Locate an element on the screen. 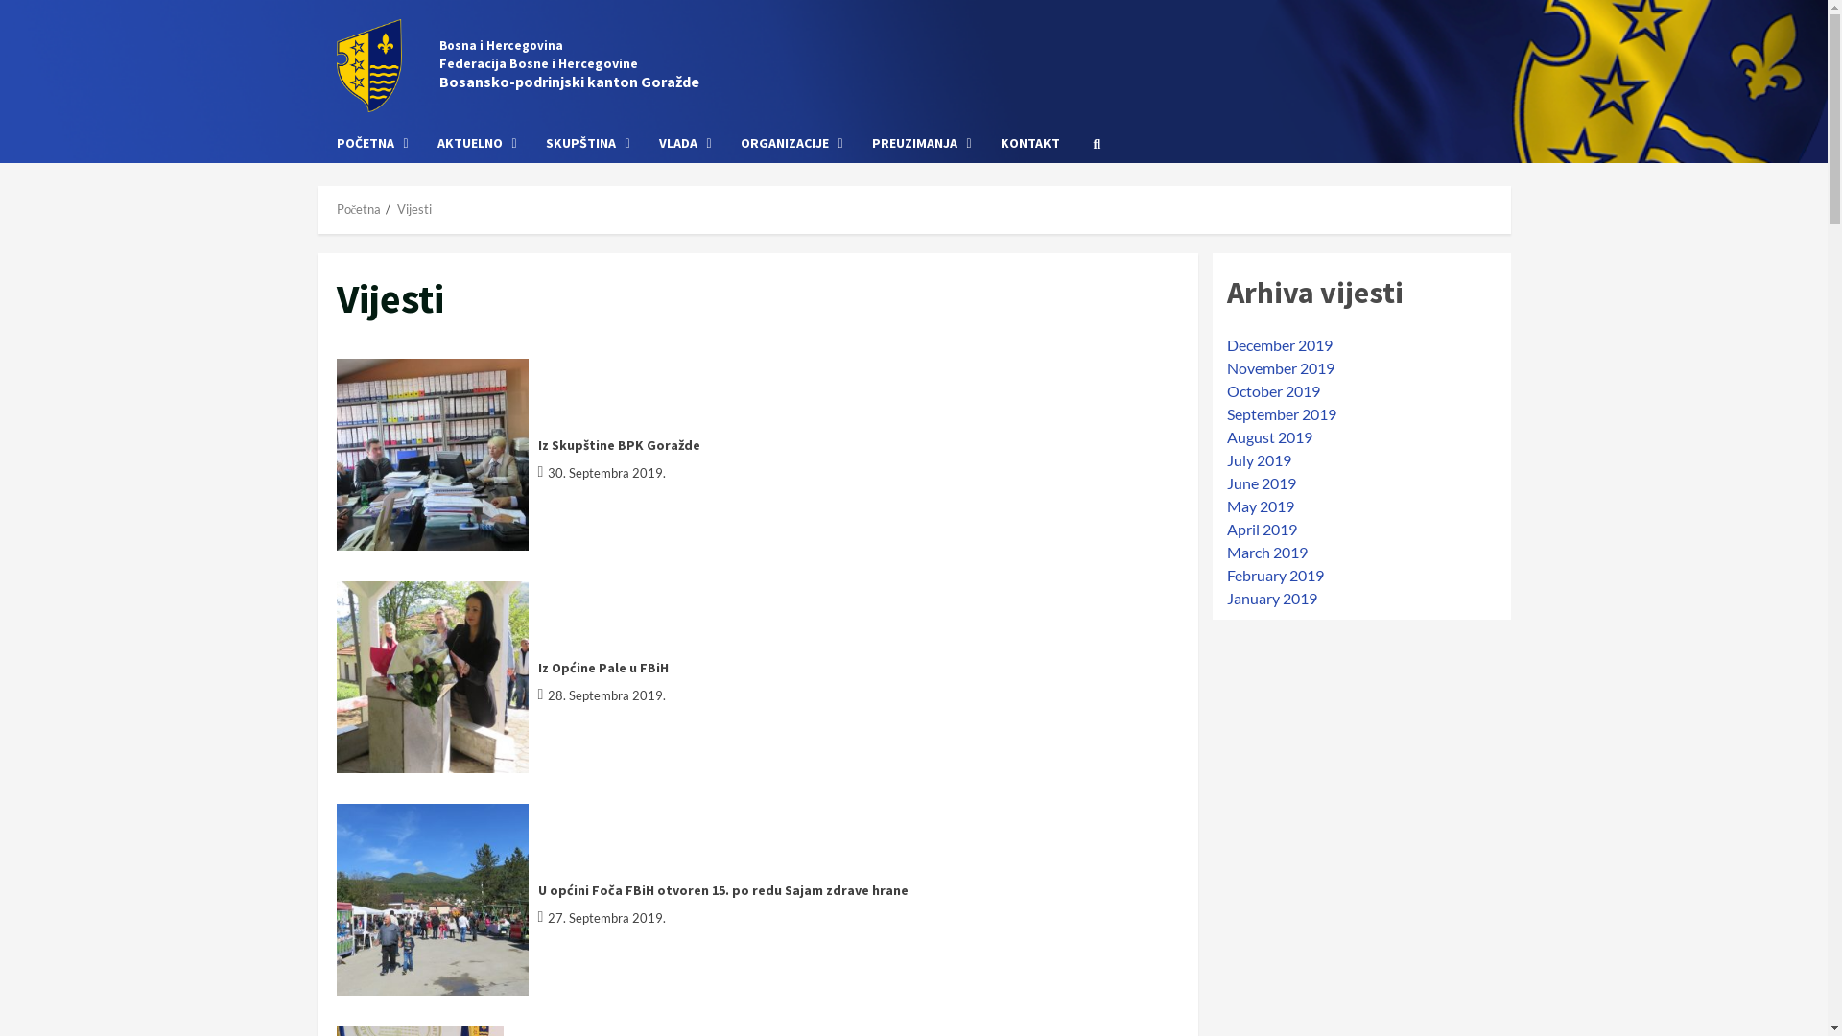 The height and width of the screenshot is (1036, 1842). July 2019 is located at coordinates (1259, 460).